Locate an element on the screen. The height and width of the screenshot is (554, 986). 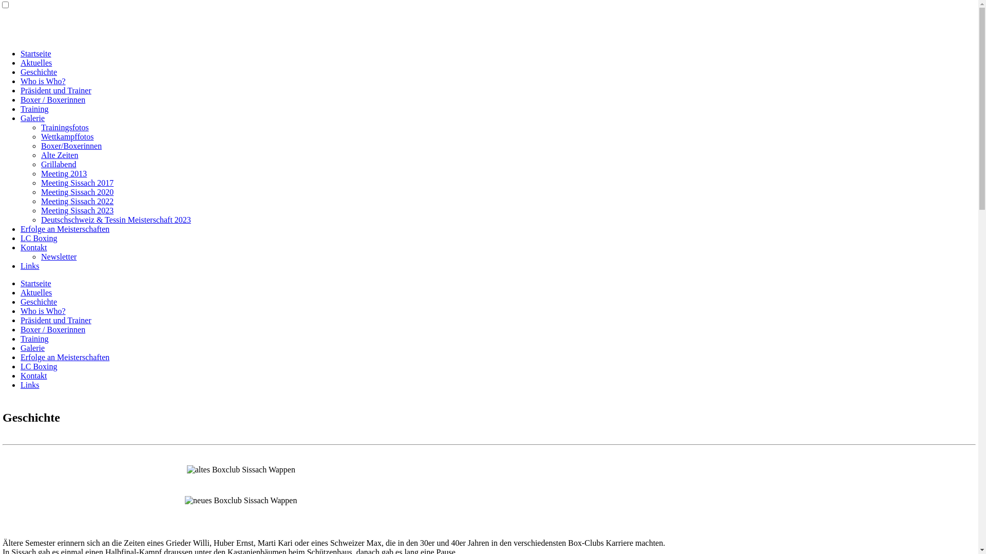
LC Boxing is located at coordinates (39, 366).